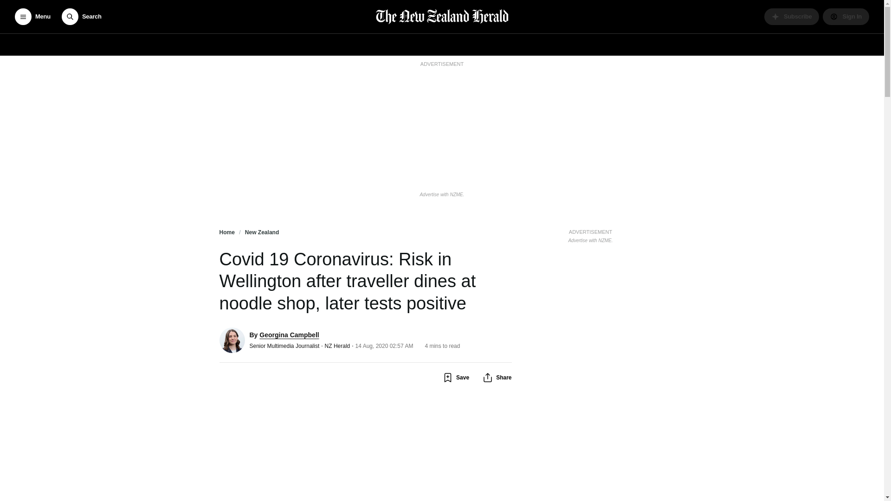 This screenshot has width=891, height=501. What do you see at coordinates (846, 17) in the screenshot?
I see `Sign In` at bounding box center [846, 17].